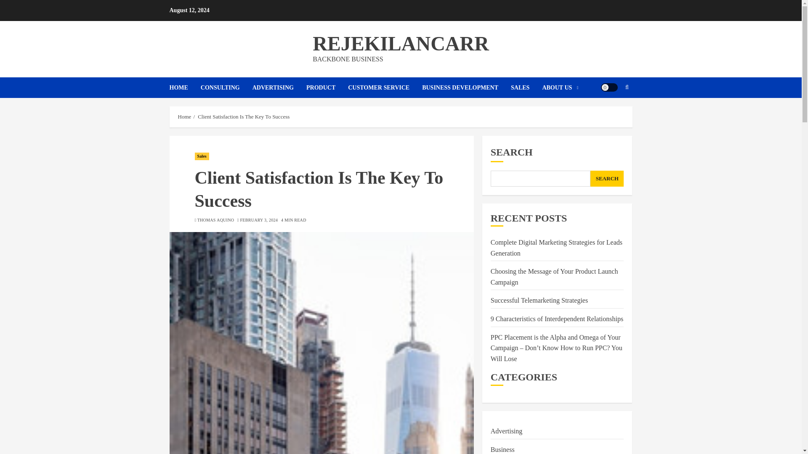 Image resolution: width=808 pixels, height=454 pixels. I want to click on ADVERTISING, so click(279, 87).